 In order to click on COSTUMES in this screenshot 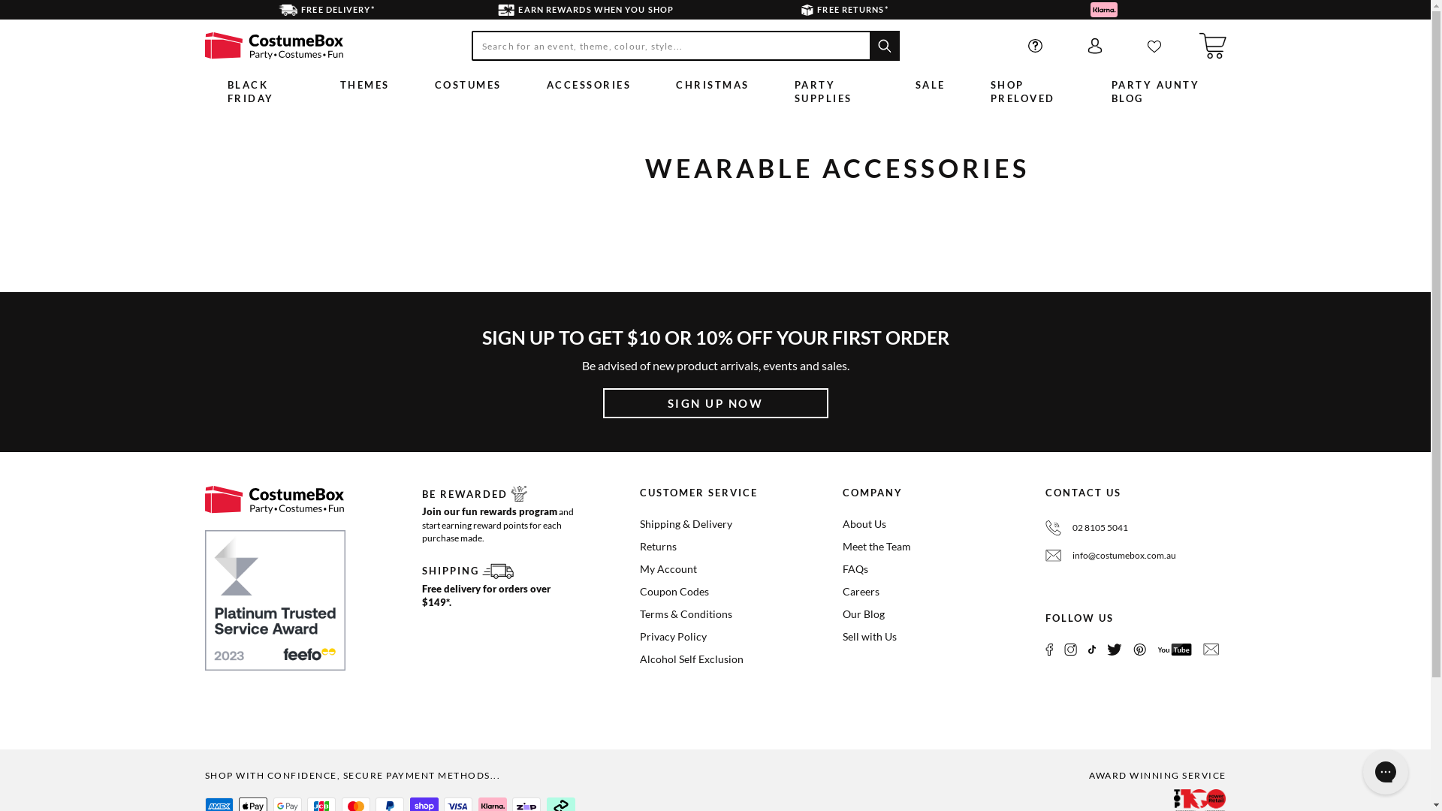, I will do `click(469, 88)`.